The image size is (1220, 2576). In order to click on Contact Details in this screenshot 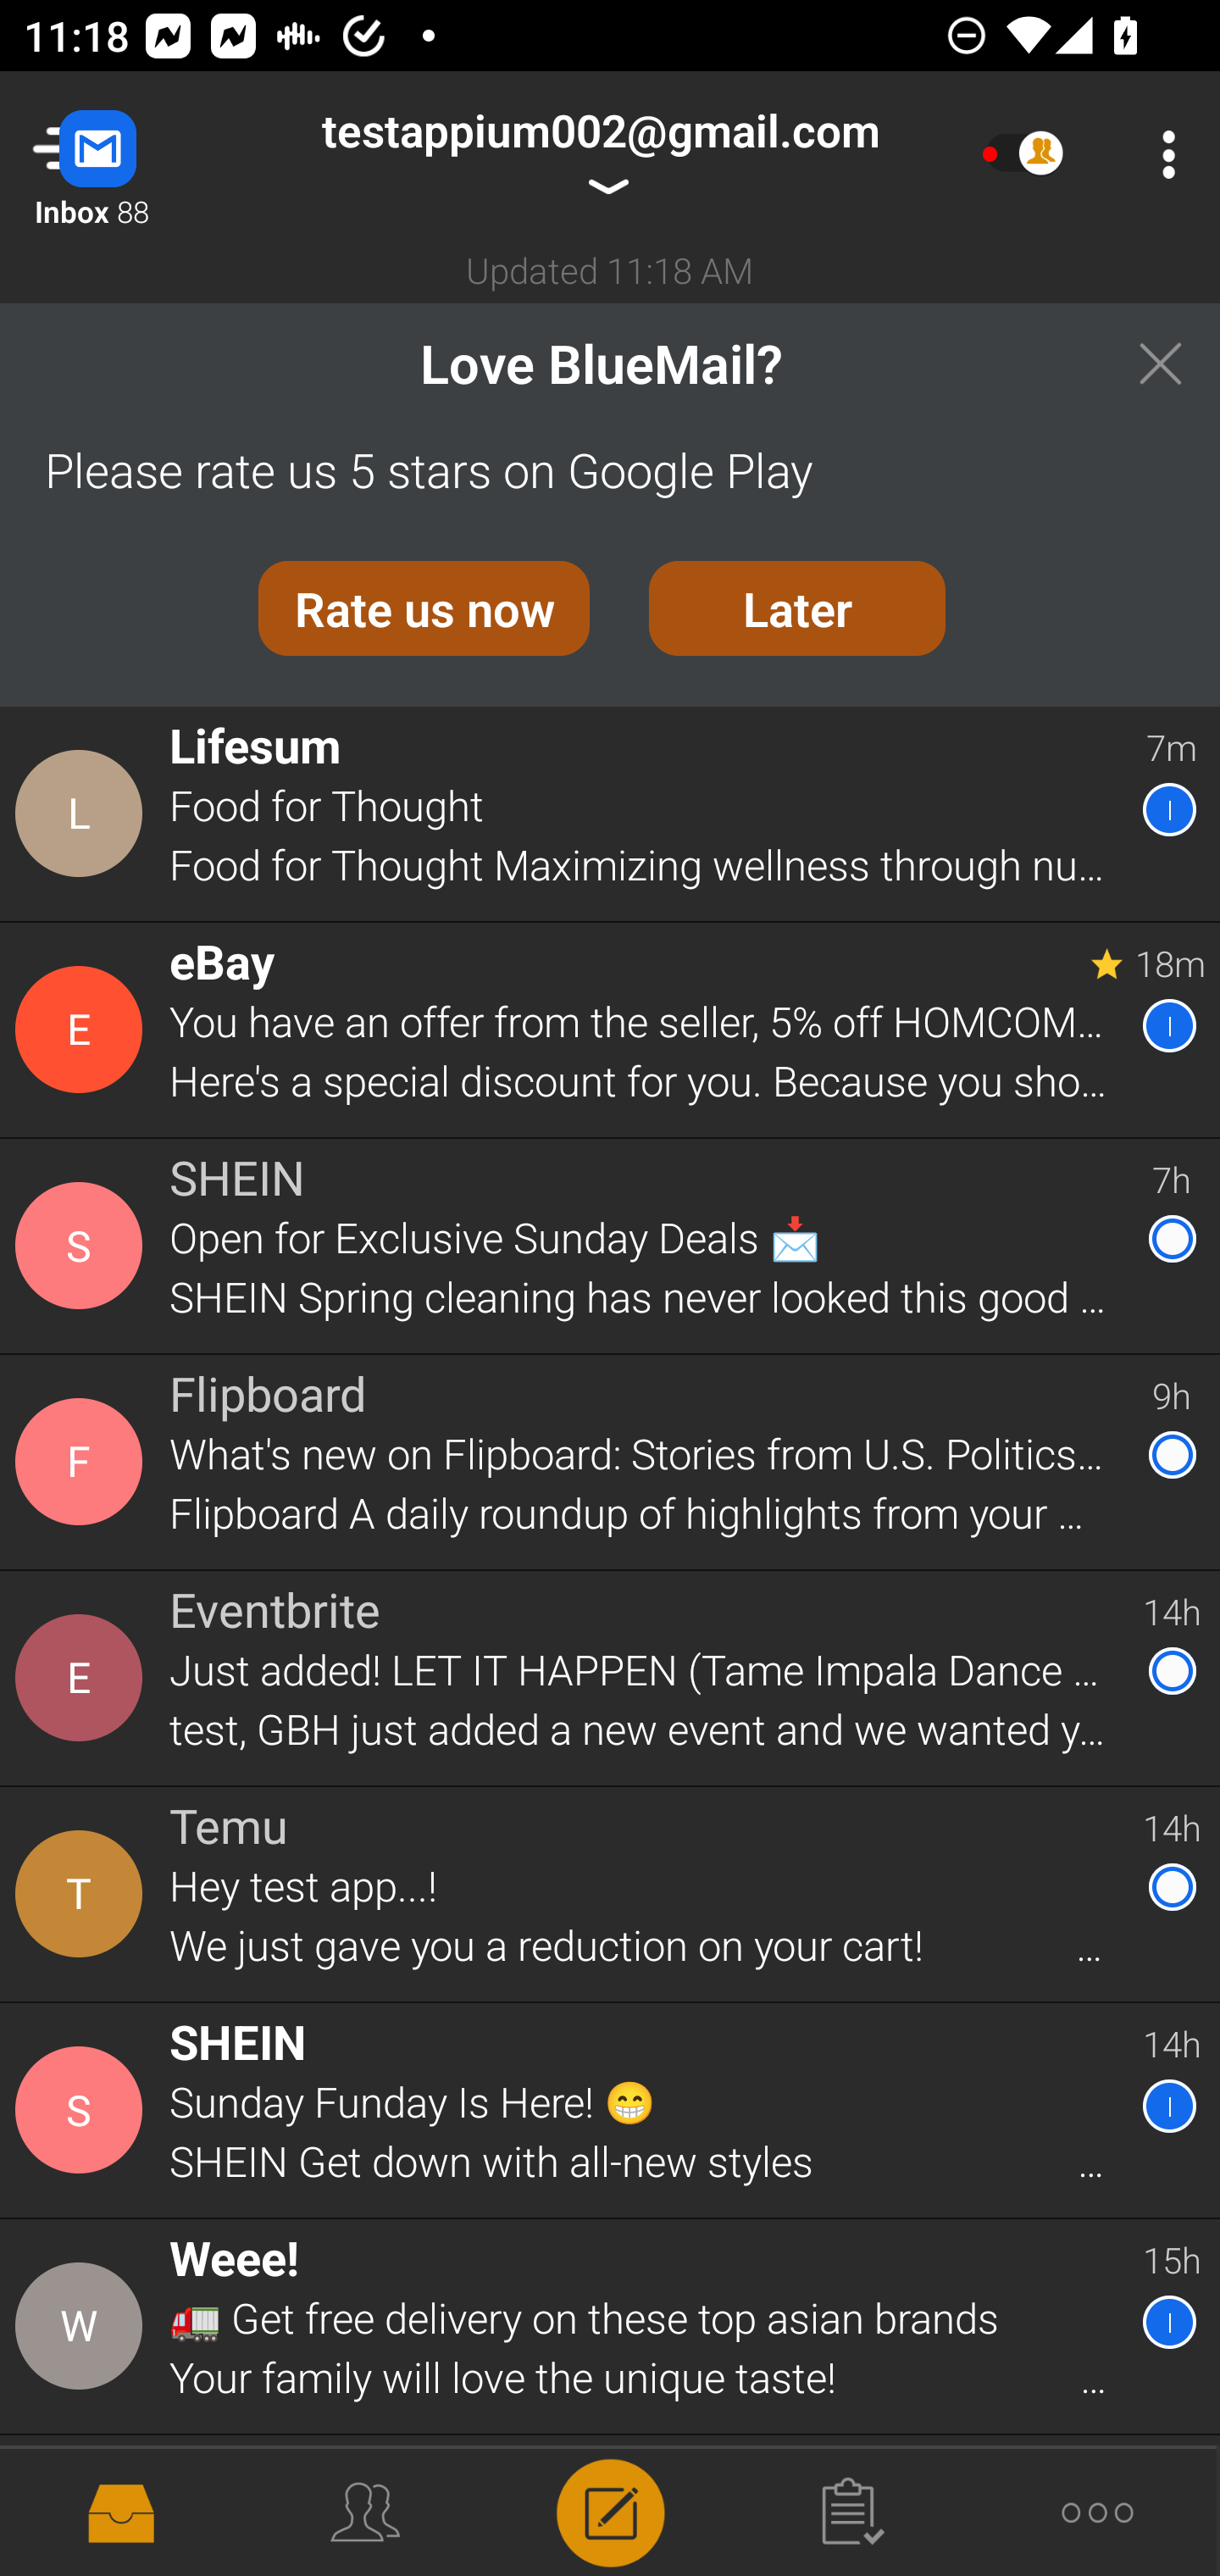, I will do `click(83, 2327)`.